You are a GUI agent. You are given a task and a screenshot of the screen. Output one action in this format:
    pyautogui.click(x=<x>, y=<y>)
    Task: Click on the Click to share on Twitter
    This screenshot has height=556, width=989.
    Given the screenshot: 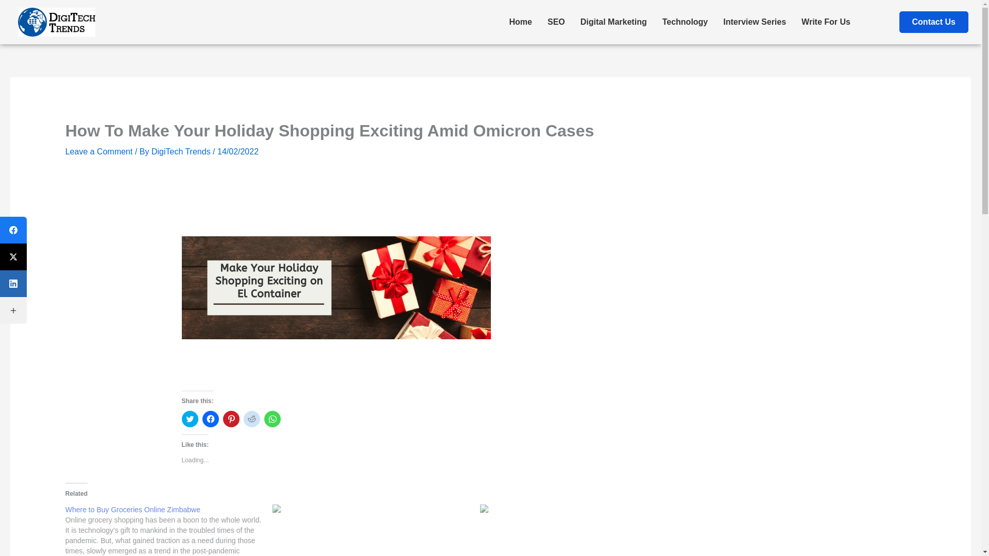 What is the action you would take?
    pyautogui.click(x=190, y=419)
    